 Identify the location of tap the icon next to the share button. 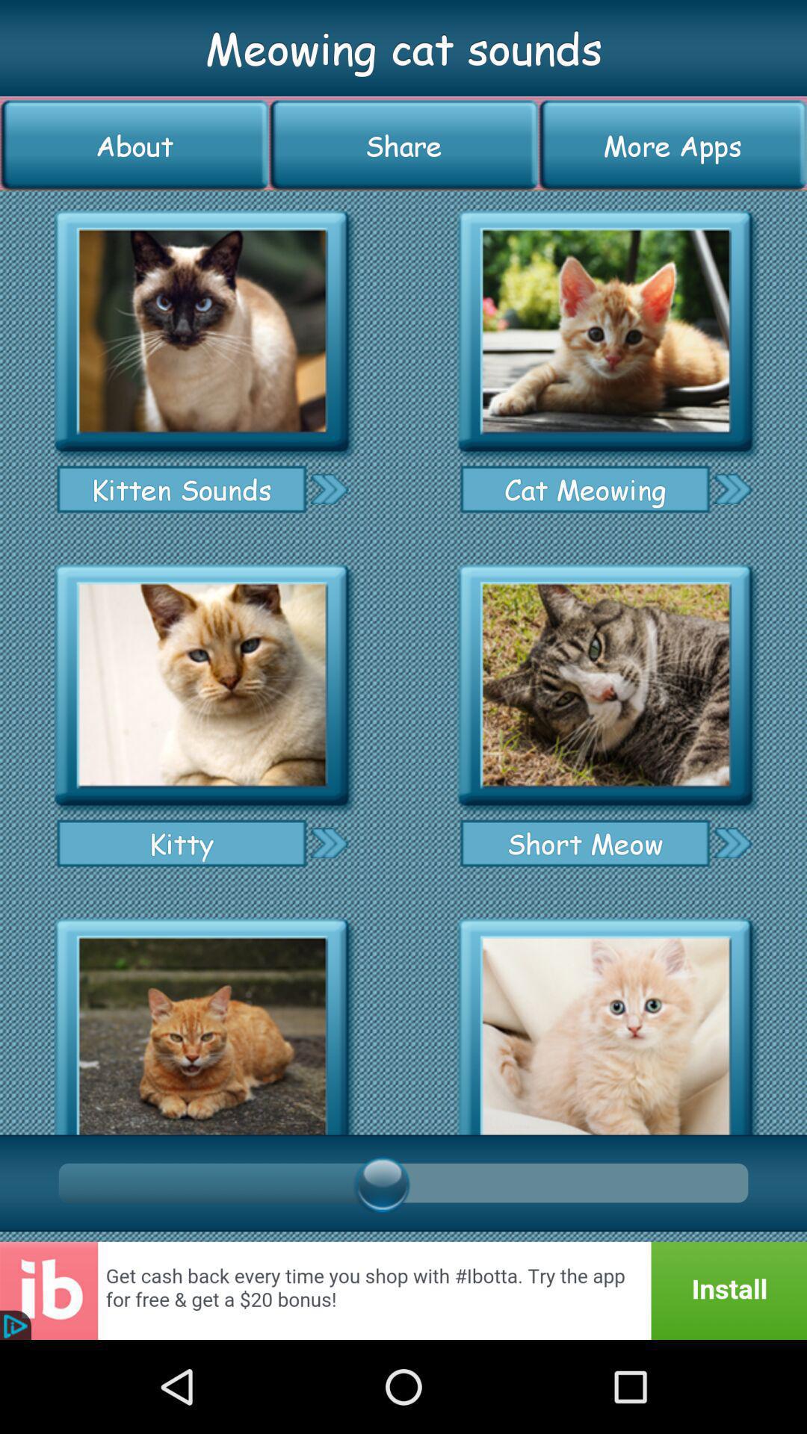
(672, 145).